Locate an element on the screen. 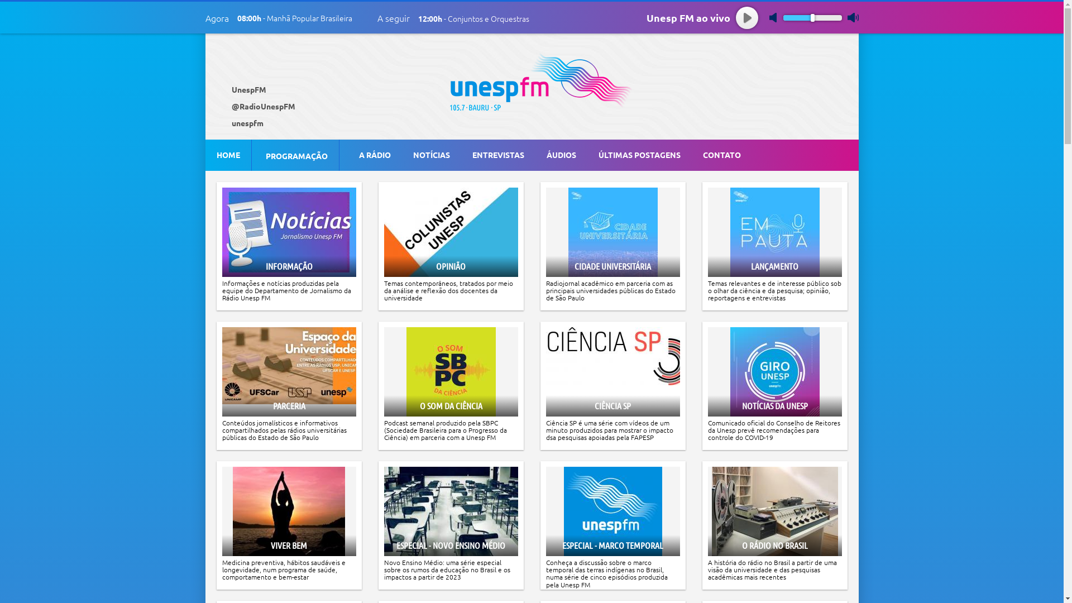  mute is located at coordinates (775, 18).